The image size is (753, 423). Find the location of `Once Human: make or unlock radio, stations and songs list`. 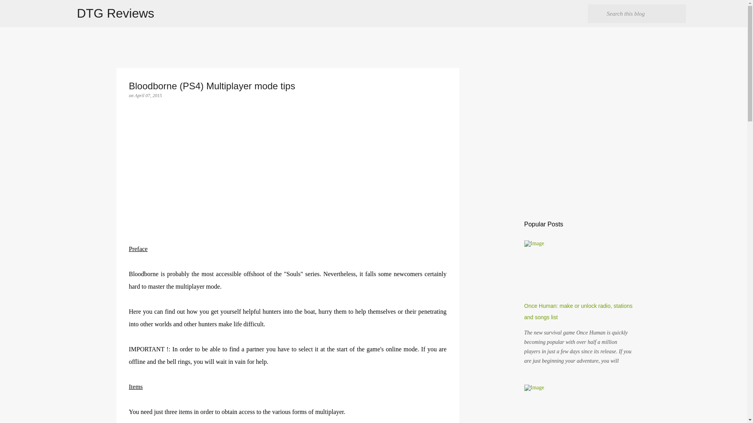

Once Human: make or unlock radio, stations and songs list is located at coordinates (578, 311).